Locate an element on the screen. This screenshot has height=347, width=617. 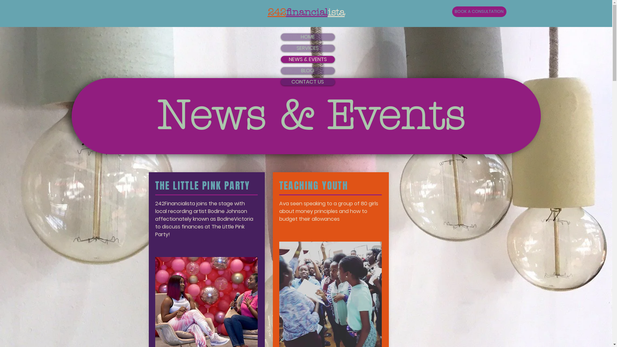
BLOG is located at coordinates (308, 71).